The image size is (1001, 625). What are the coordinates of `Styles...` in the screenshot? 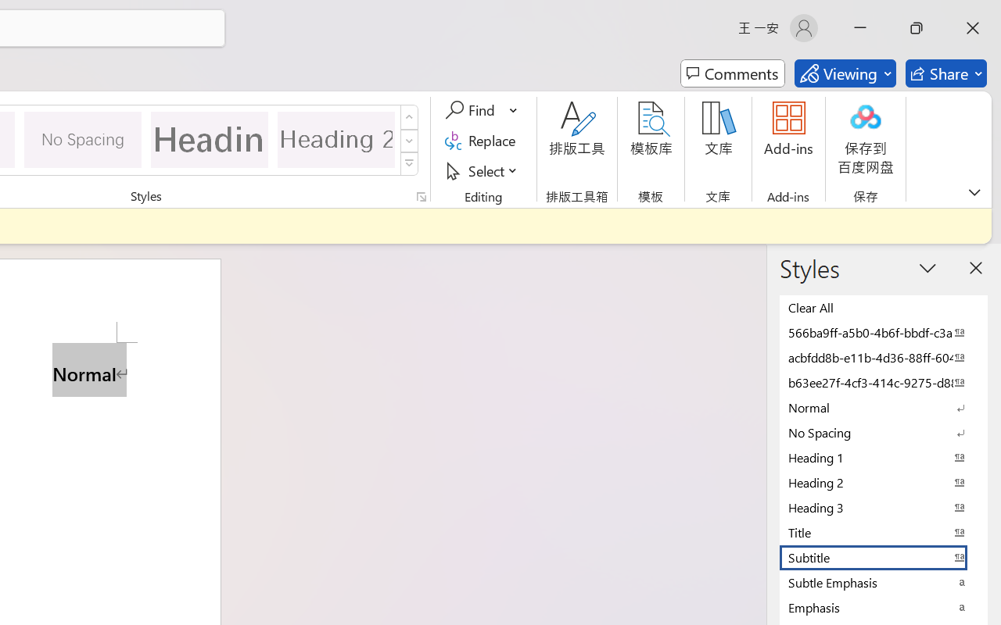 It's located at (421, 197).